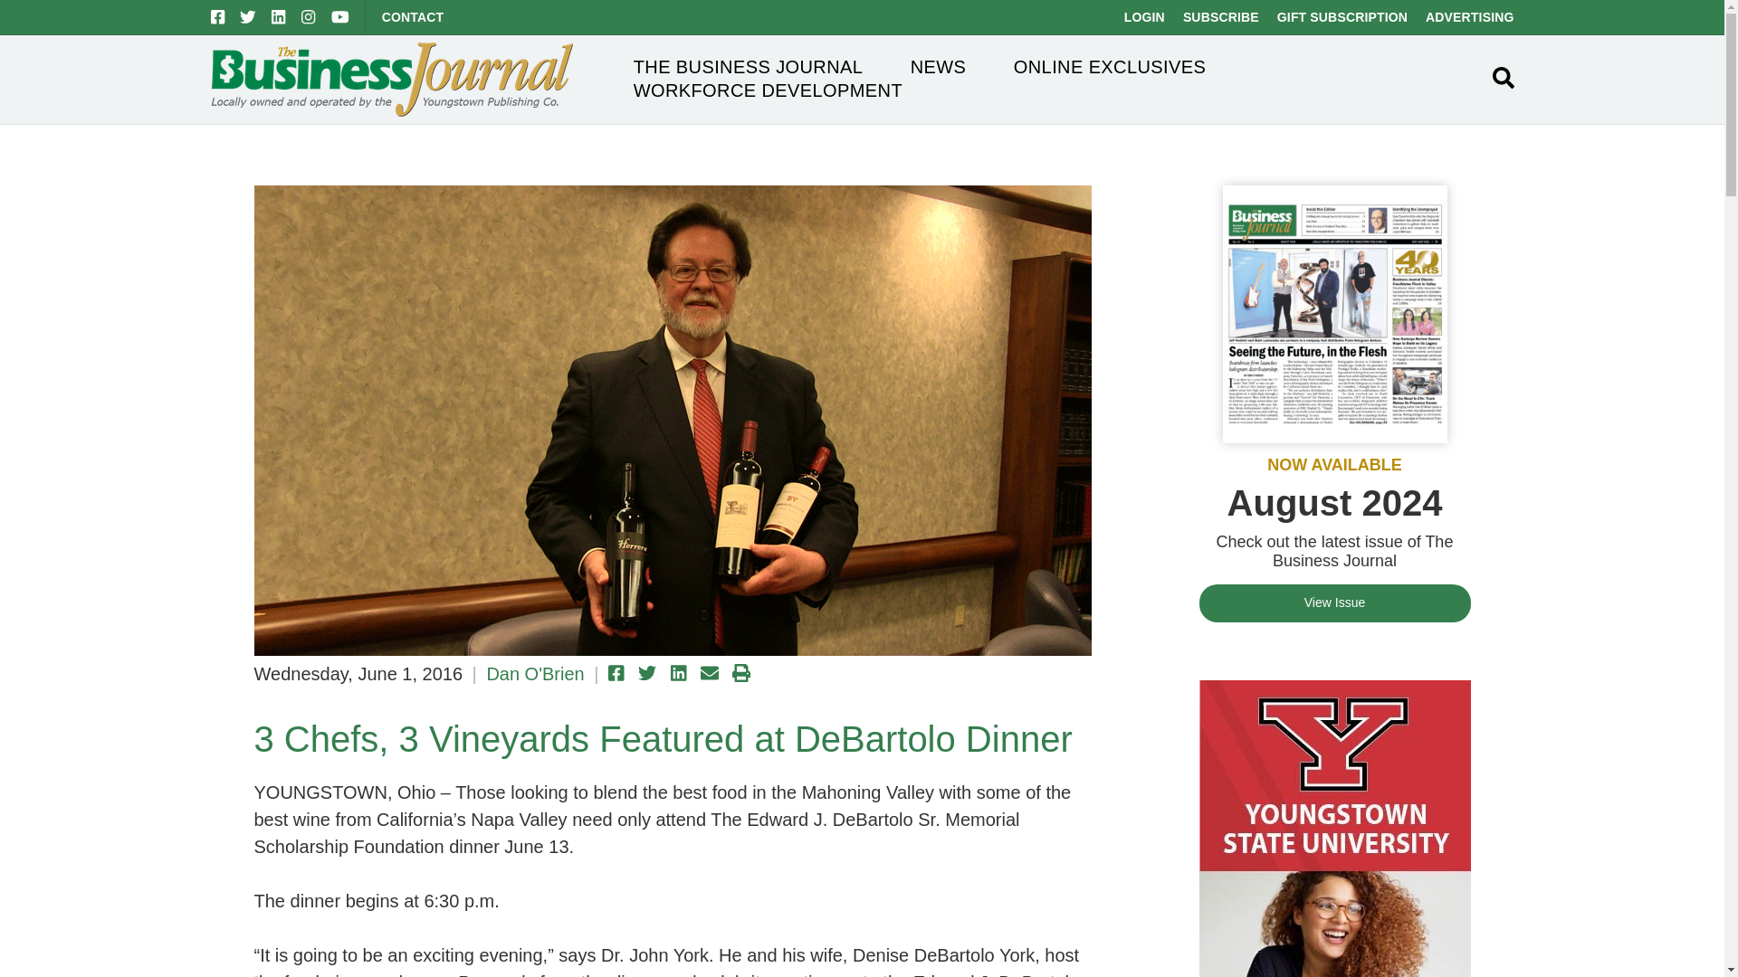 This screenshot has width=1738, height=977. Describe the element at coordinates (749, 67) in the screenshot. I see `THE BUSINESS JOURNAL` at that location.